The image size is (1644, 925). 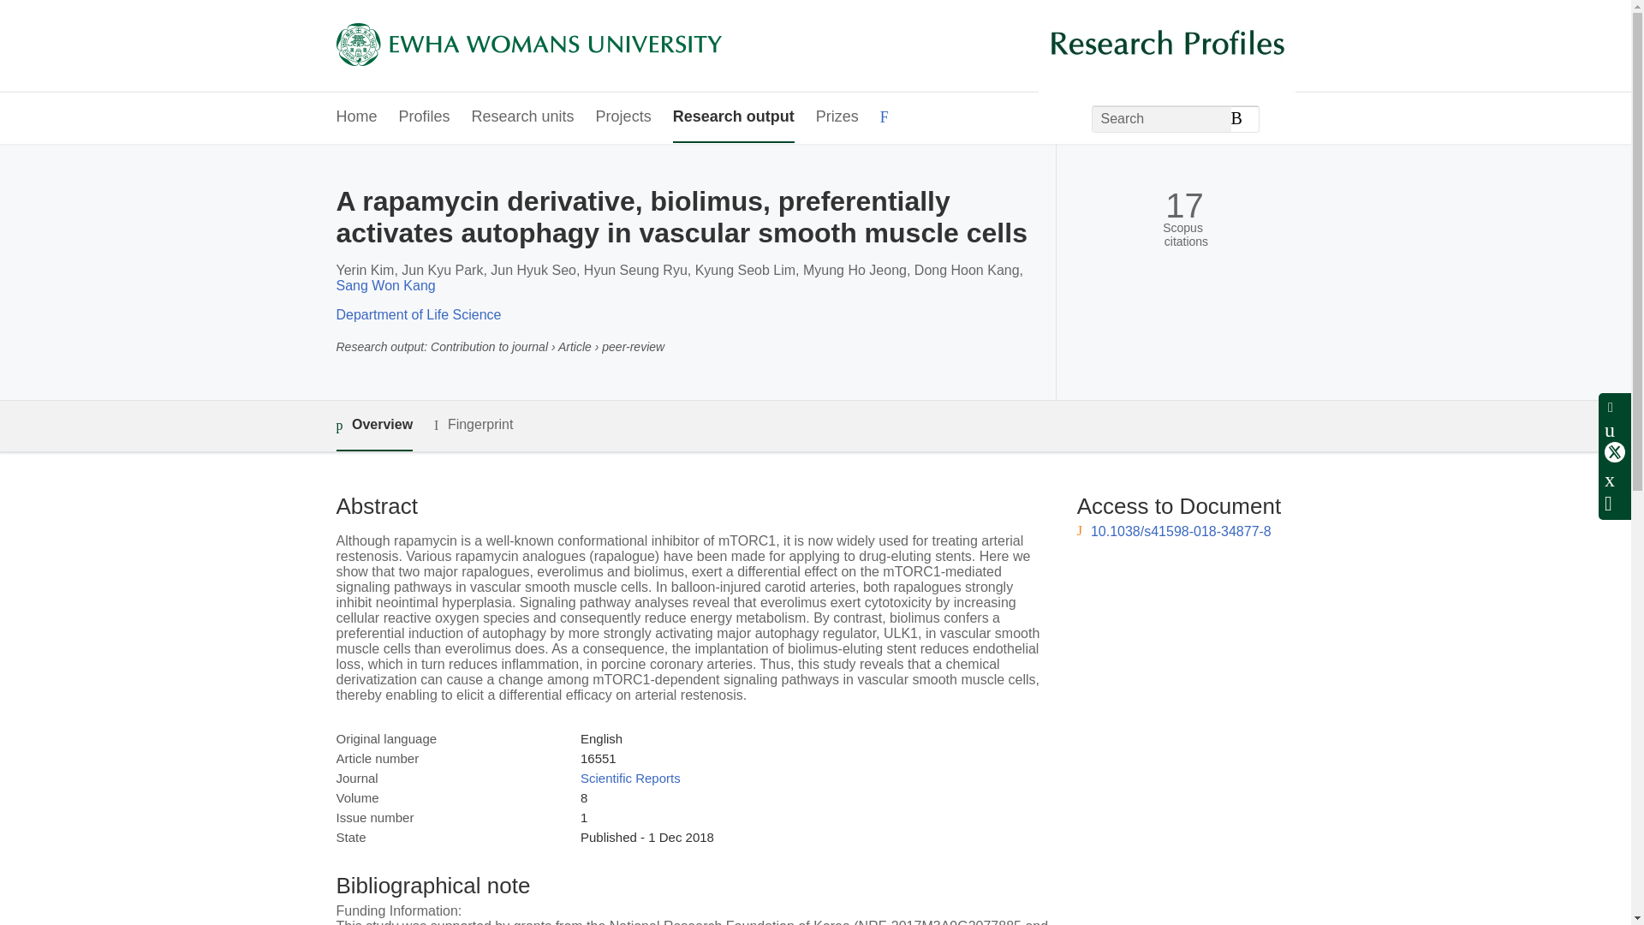 I want to click on Ewha Womans University Home, so click(x=527, y=46).